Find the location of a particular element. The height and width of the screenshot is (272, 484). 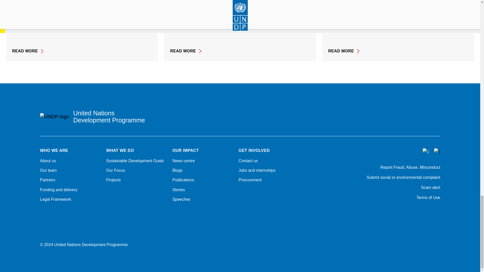

WHO WE ARE is located at coordinates (70, 150).